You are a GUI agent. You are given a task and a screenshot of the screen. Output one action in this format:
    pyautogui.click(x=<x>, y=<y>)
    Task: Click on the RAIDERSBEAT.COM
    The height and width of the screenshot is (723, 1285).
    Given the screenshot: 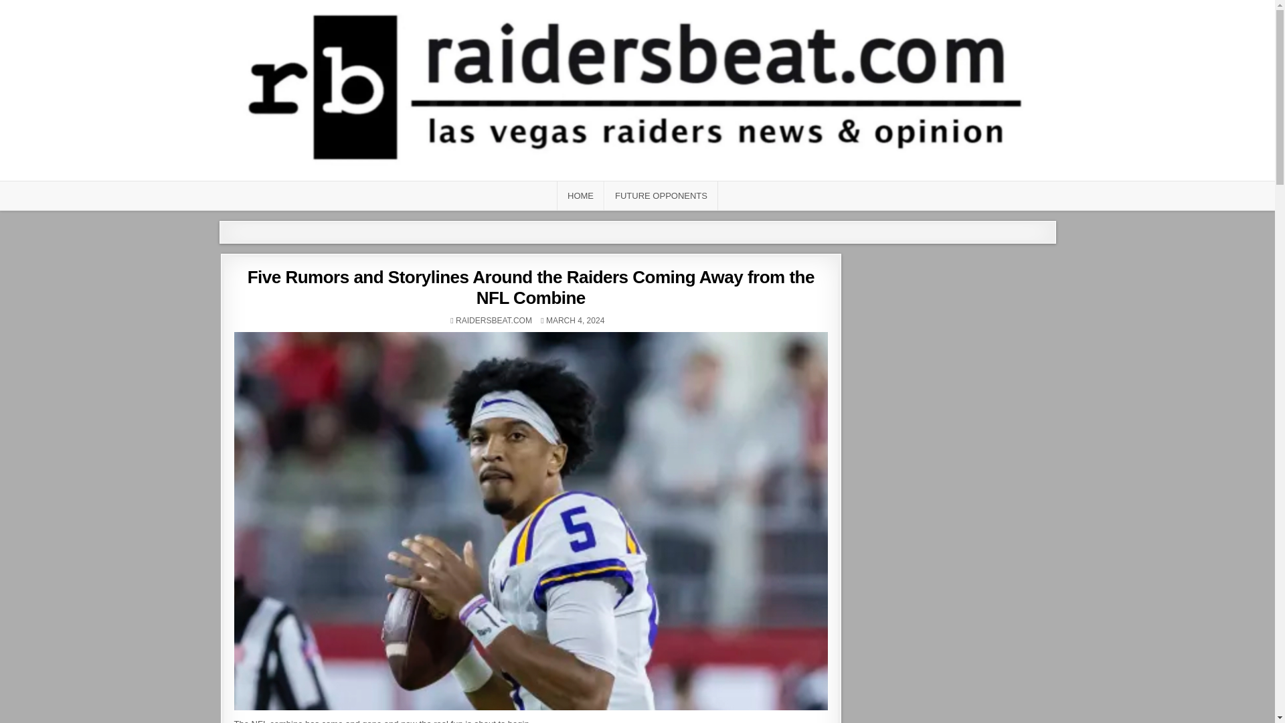 What is the action you would take?
    pyautogui.click(x=494, y=320)
    